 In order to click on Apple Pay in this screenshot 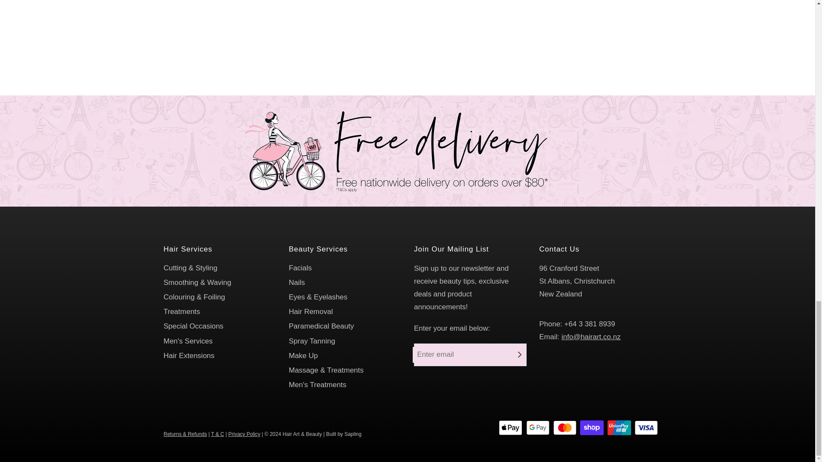, I will do `click(510, 427)`.